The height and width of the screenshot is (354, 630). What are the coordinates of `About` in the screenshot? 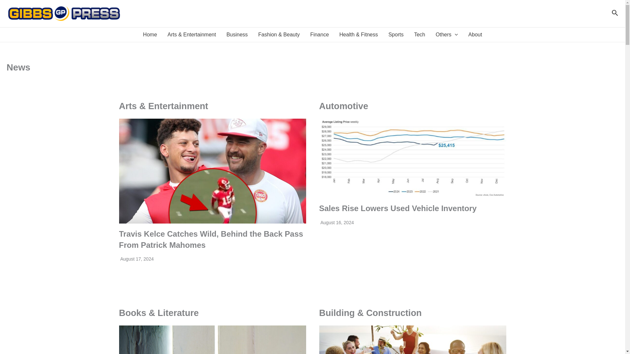 It's located at (475, 35).